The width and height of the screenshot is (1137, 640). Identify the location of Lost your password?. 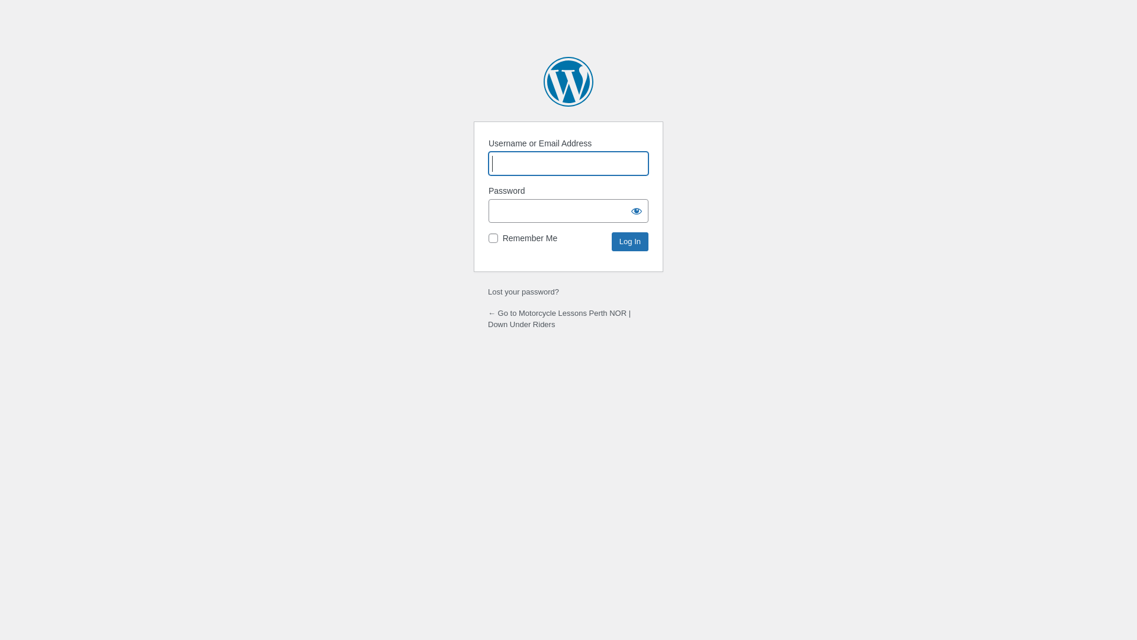
(523, 292).